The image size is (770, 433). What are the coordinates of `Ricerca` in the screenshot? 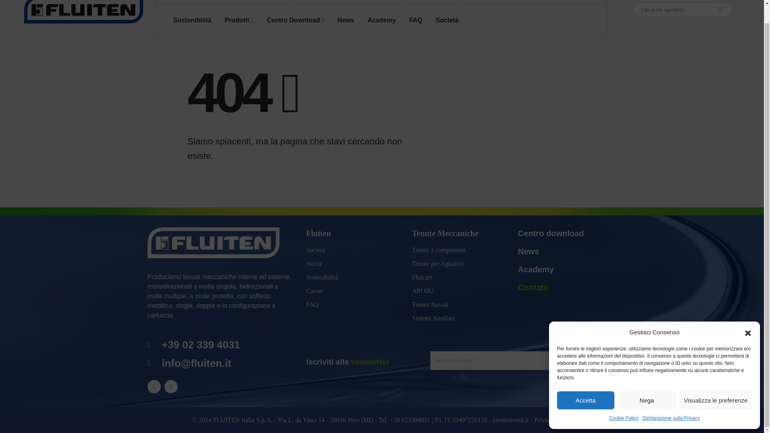 It's located at (720, 10).